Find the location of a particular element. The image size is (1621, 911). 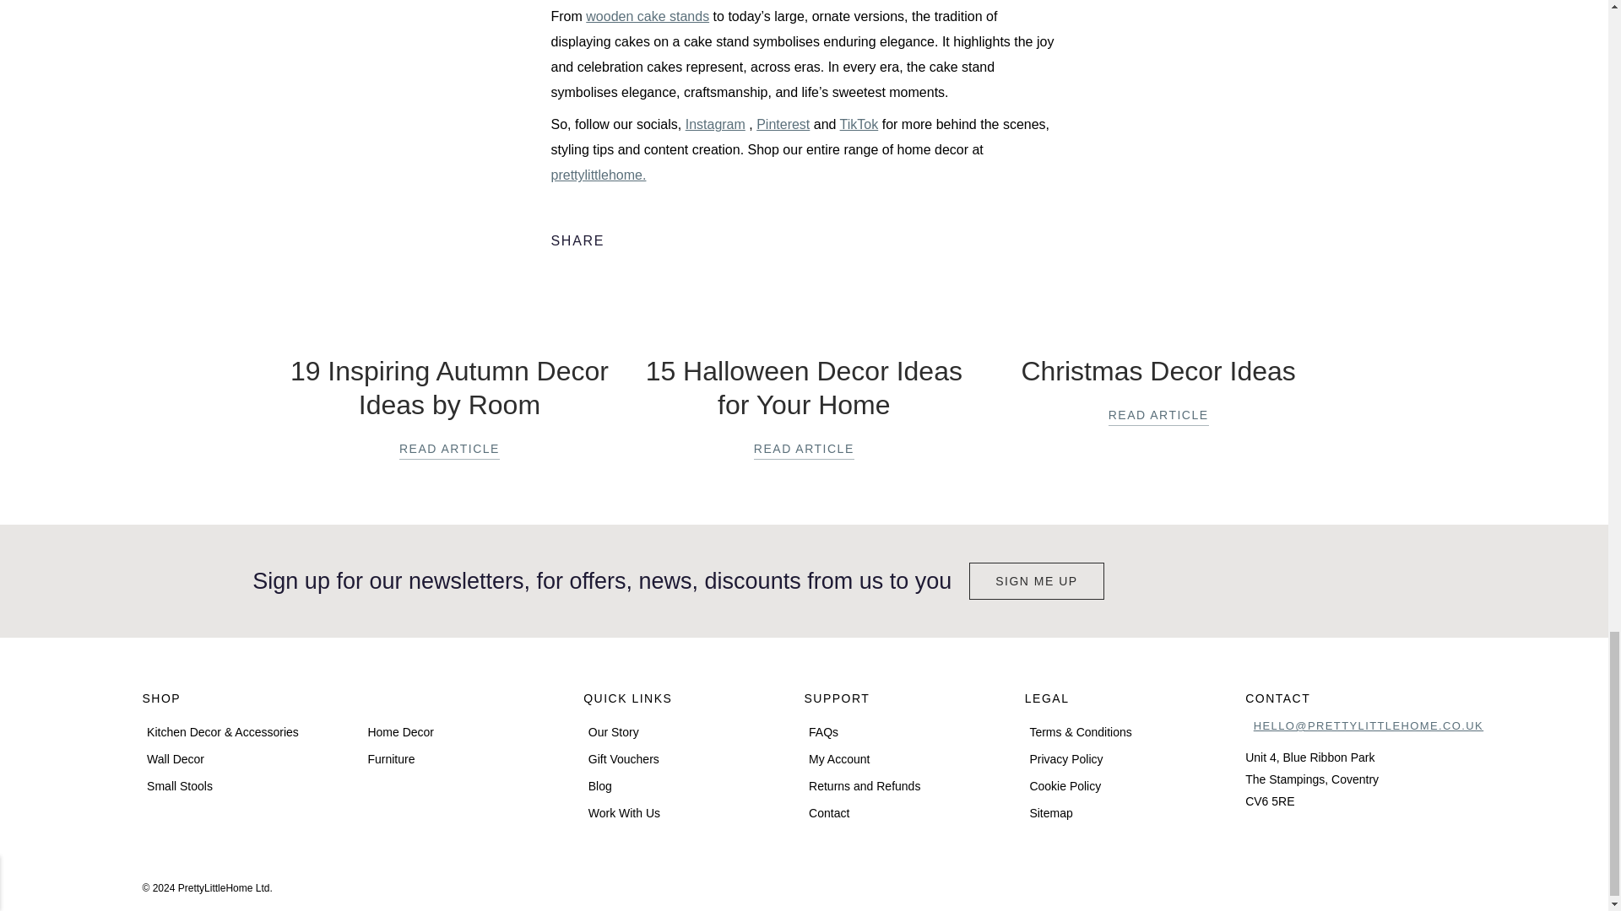

Follow us on facebook is located at coordinates (1264, 879).